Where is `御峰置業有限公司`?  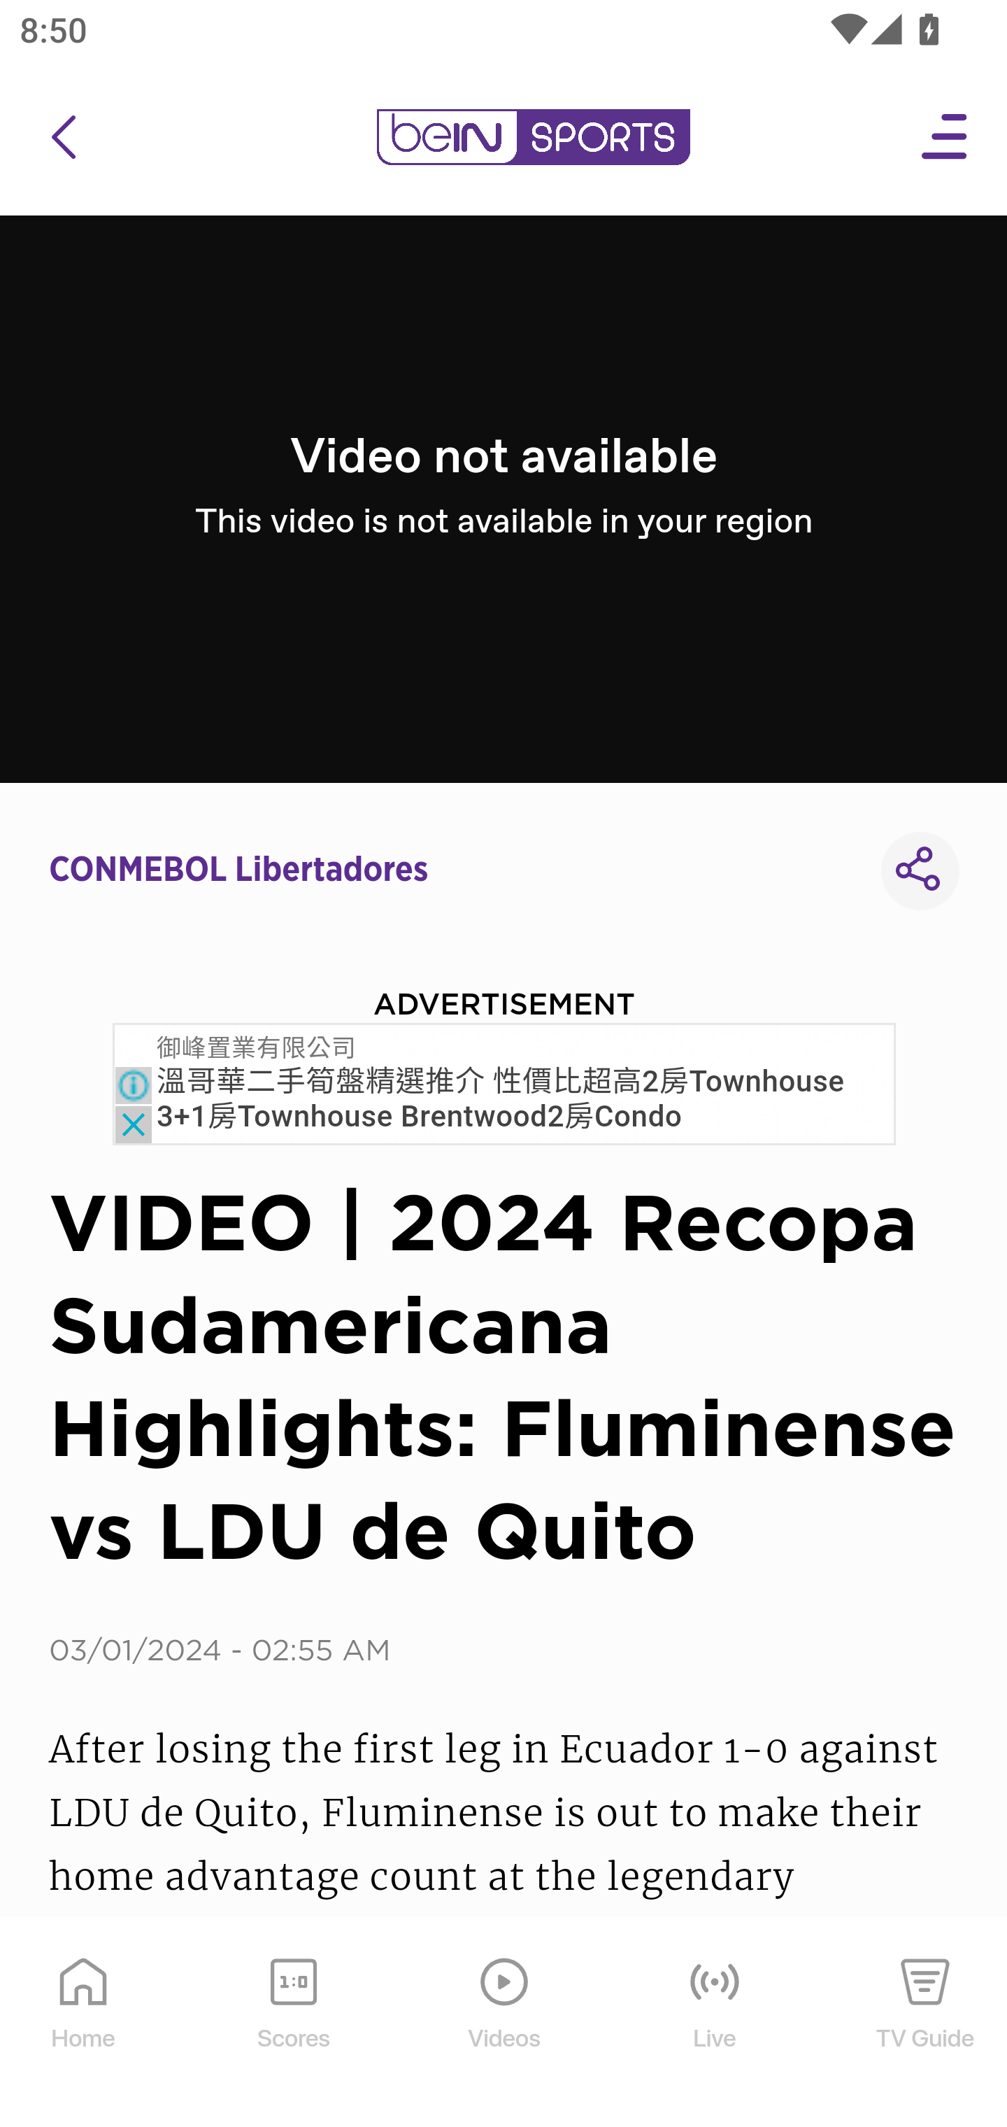
御峰置業有限公司 is located at coordinates (257, 1050).